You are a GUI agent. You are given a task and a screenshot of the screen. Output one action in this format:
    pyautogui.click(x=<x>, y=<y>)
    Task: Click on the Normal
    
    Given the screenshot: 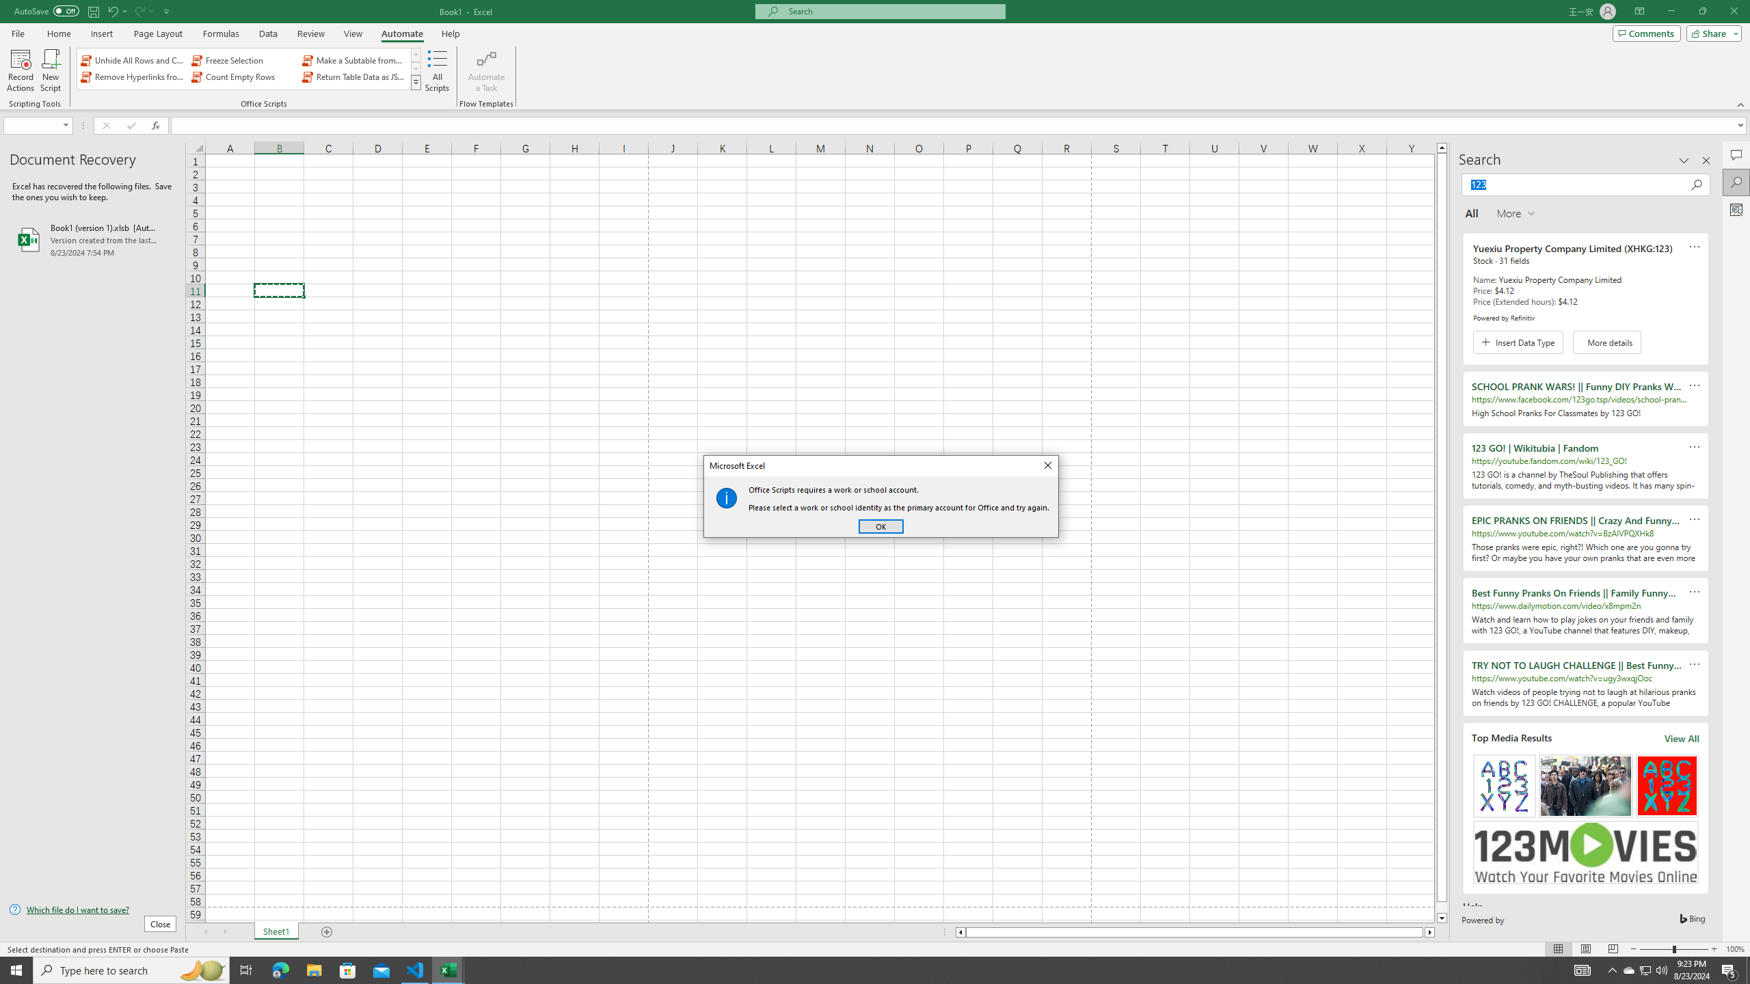 What is the action you would take?
    pyautogui.click(x=1558, y=949)
    